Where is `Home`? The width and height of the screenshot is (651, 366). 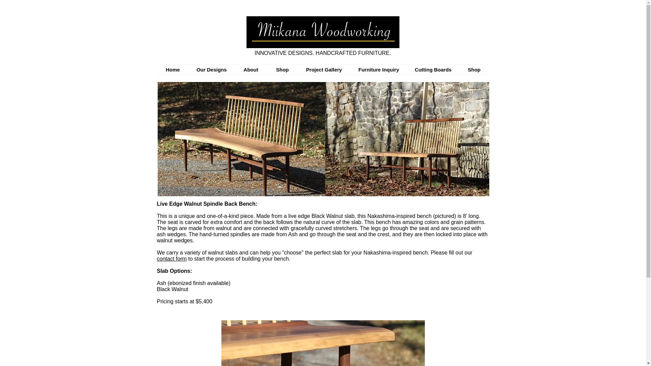
Home is located at coordinates (173, 70).